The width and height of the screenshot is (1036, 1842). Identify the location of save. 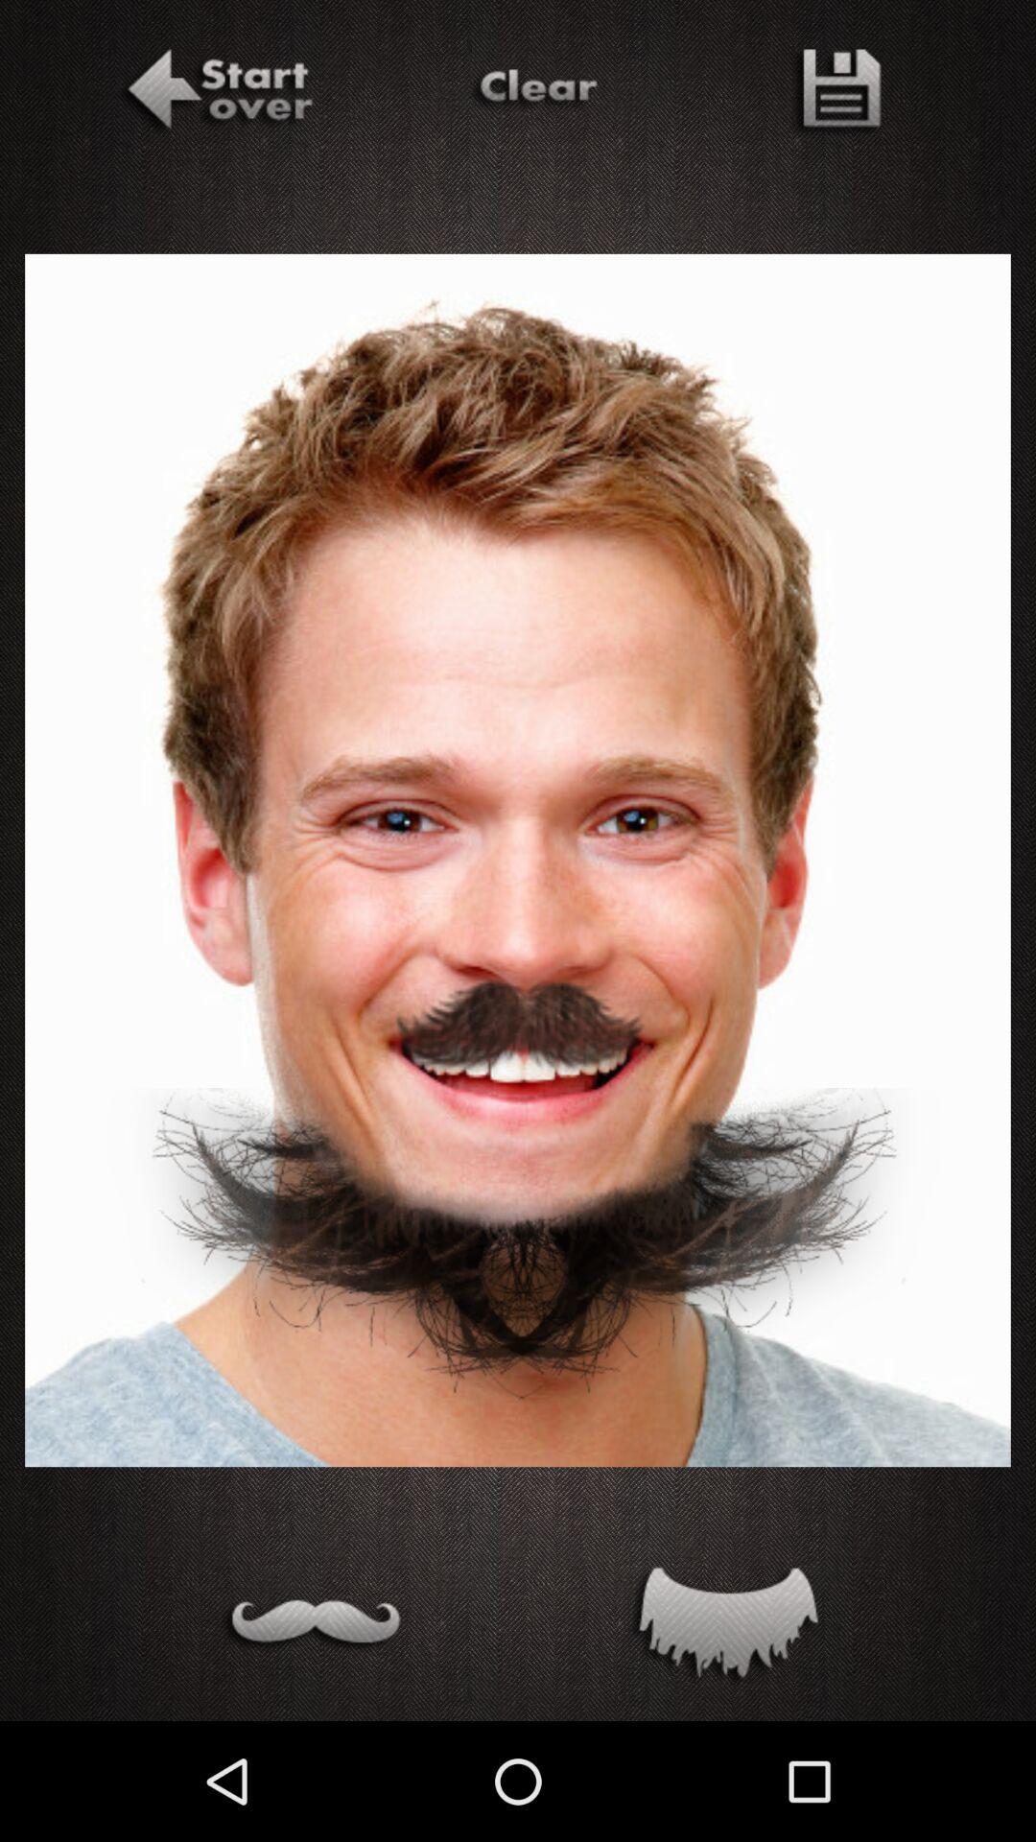
(835, 93).